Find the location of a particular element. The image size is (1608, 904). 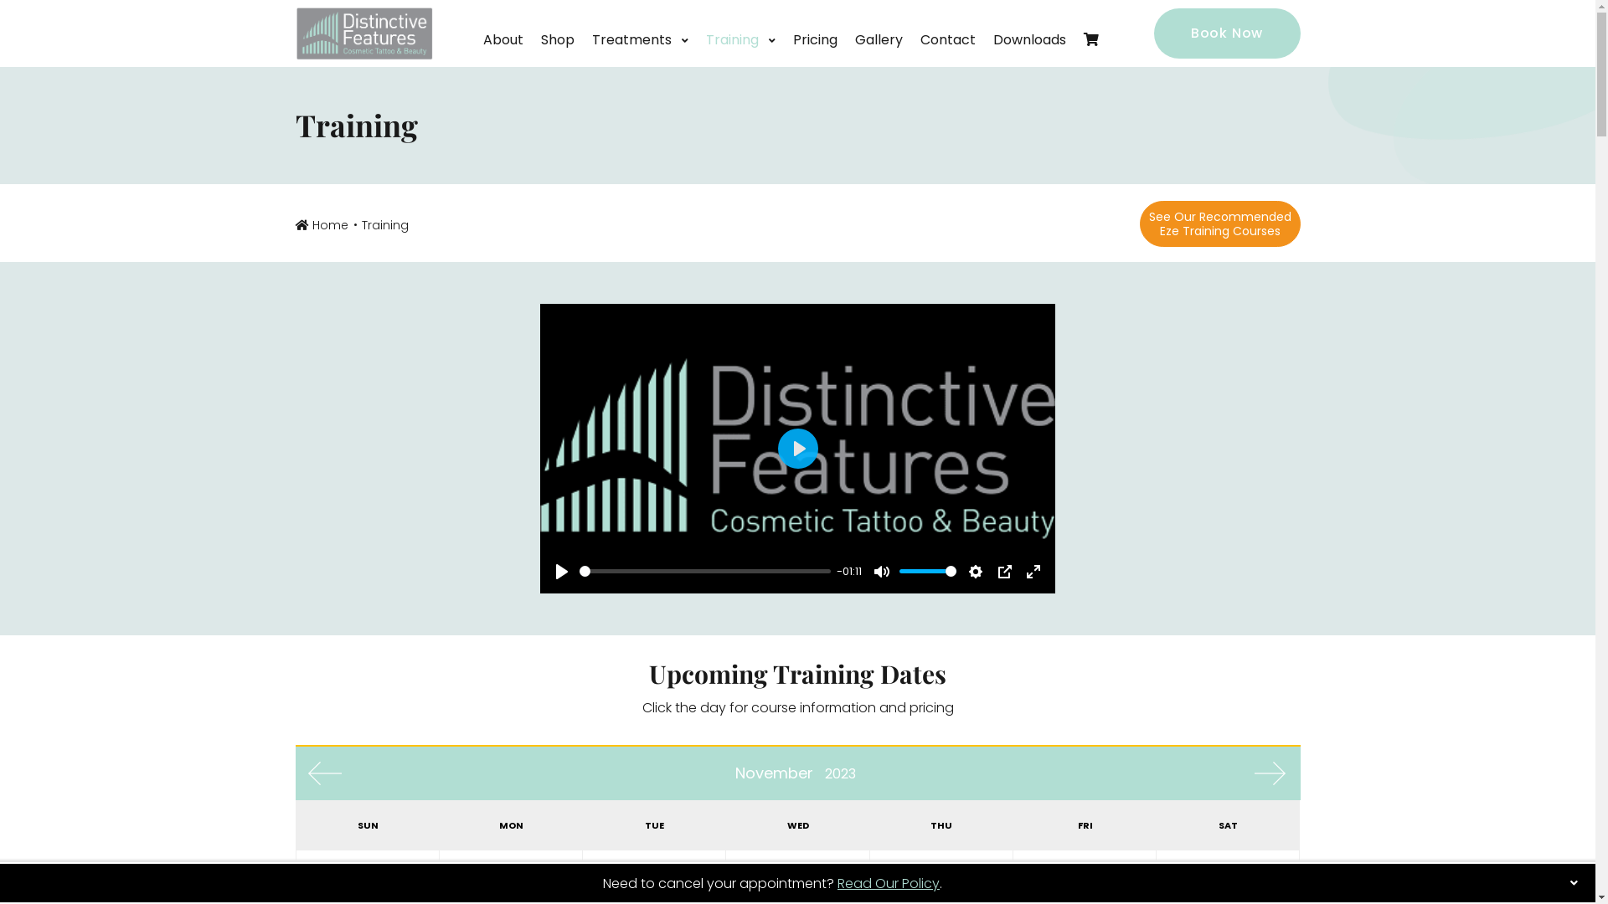

Pricing is located at coordinates (814, 57).